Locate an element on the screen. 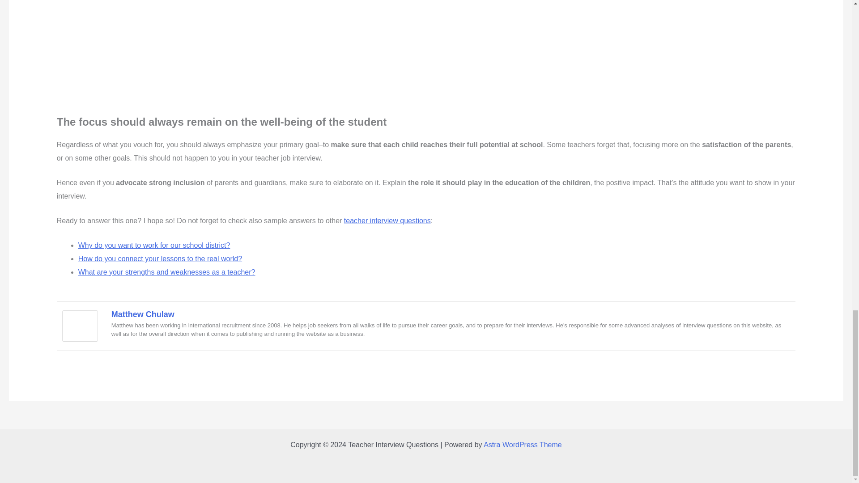  What are your strengths and weaknesses as a teacher? is located at coordinates (166, 272).